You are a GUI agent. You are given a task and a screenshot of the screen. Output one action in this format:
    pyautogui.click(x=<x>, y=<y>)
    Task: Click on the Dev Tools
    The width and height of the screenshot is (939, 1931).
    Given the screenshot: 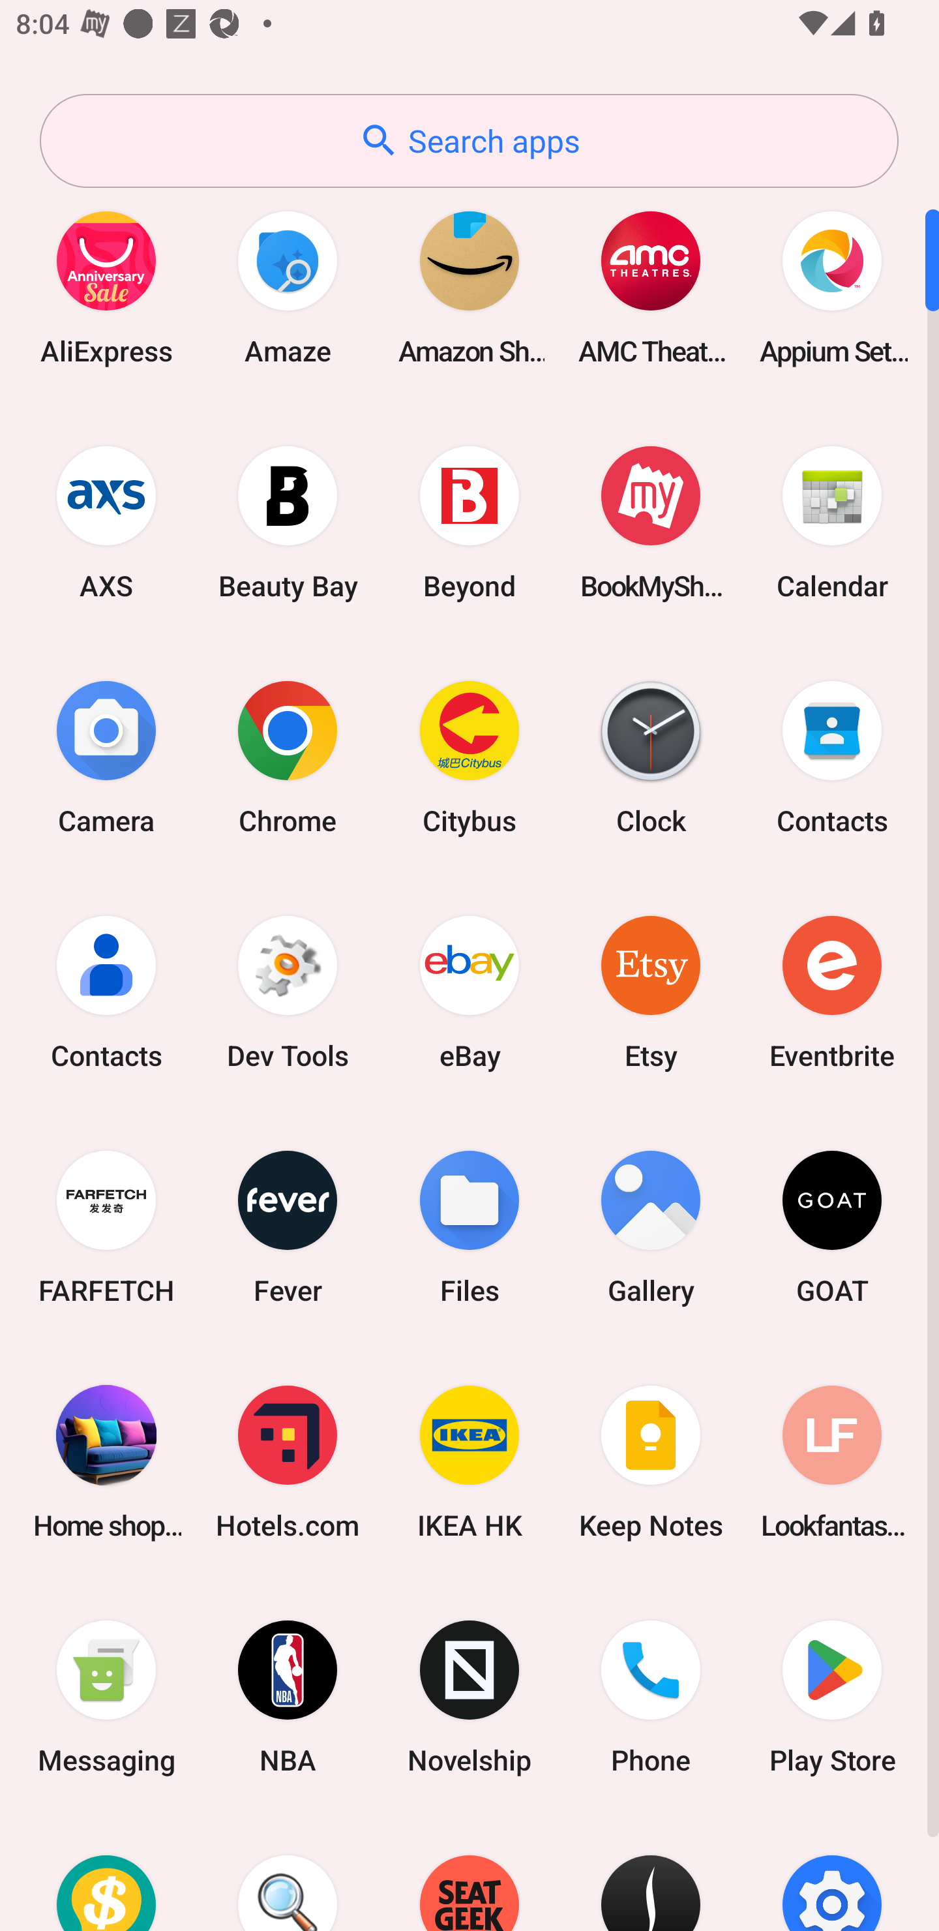 What is the action you would take?
    pyautogui.click(x=288, y=992)
    